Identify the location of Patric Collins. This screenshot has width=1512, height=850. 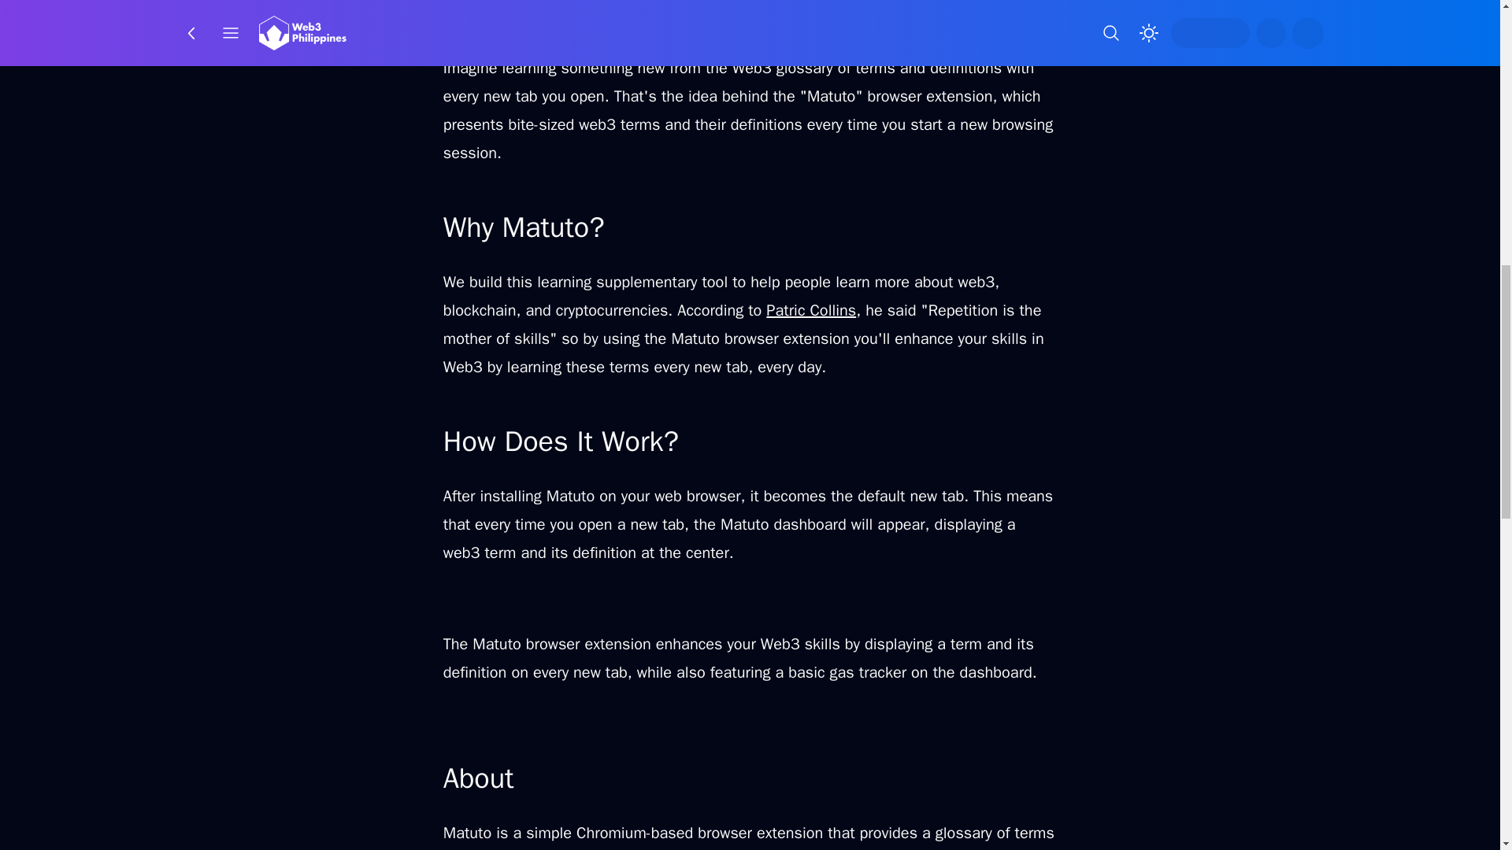
(811, 310).